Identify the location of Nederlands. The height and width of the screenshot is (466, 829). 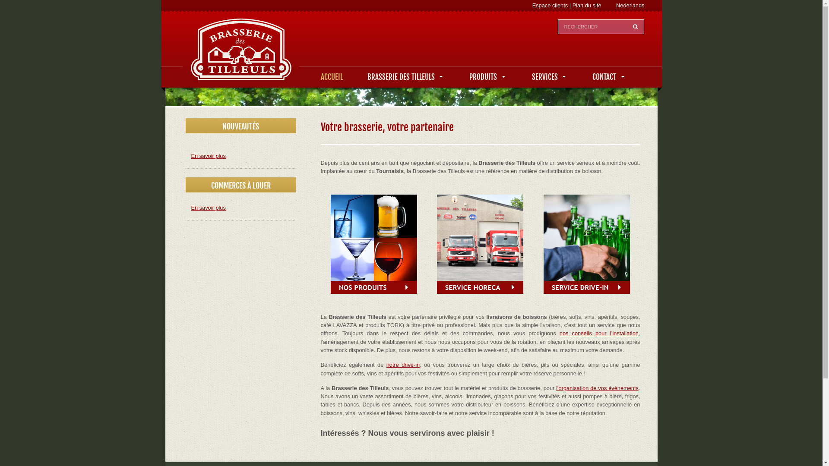
(630, 5).